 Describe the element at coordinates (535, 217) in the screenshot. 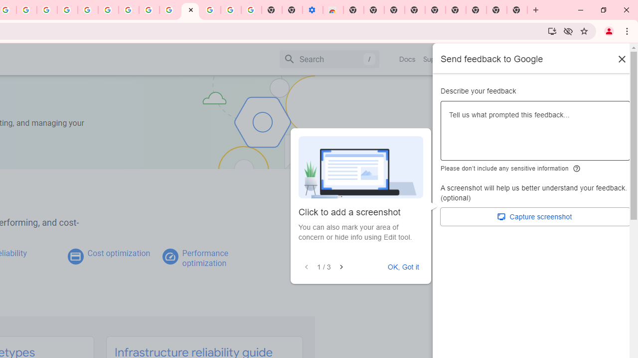

I see `Capture screenshot` at that location.